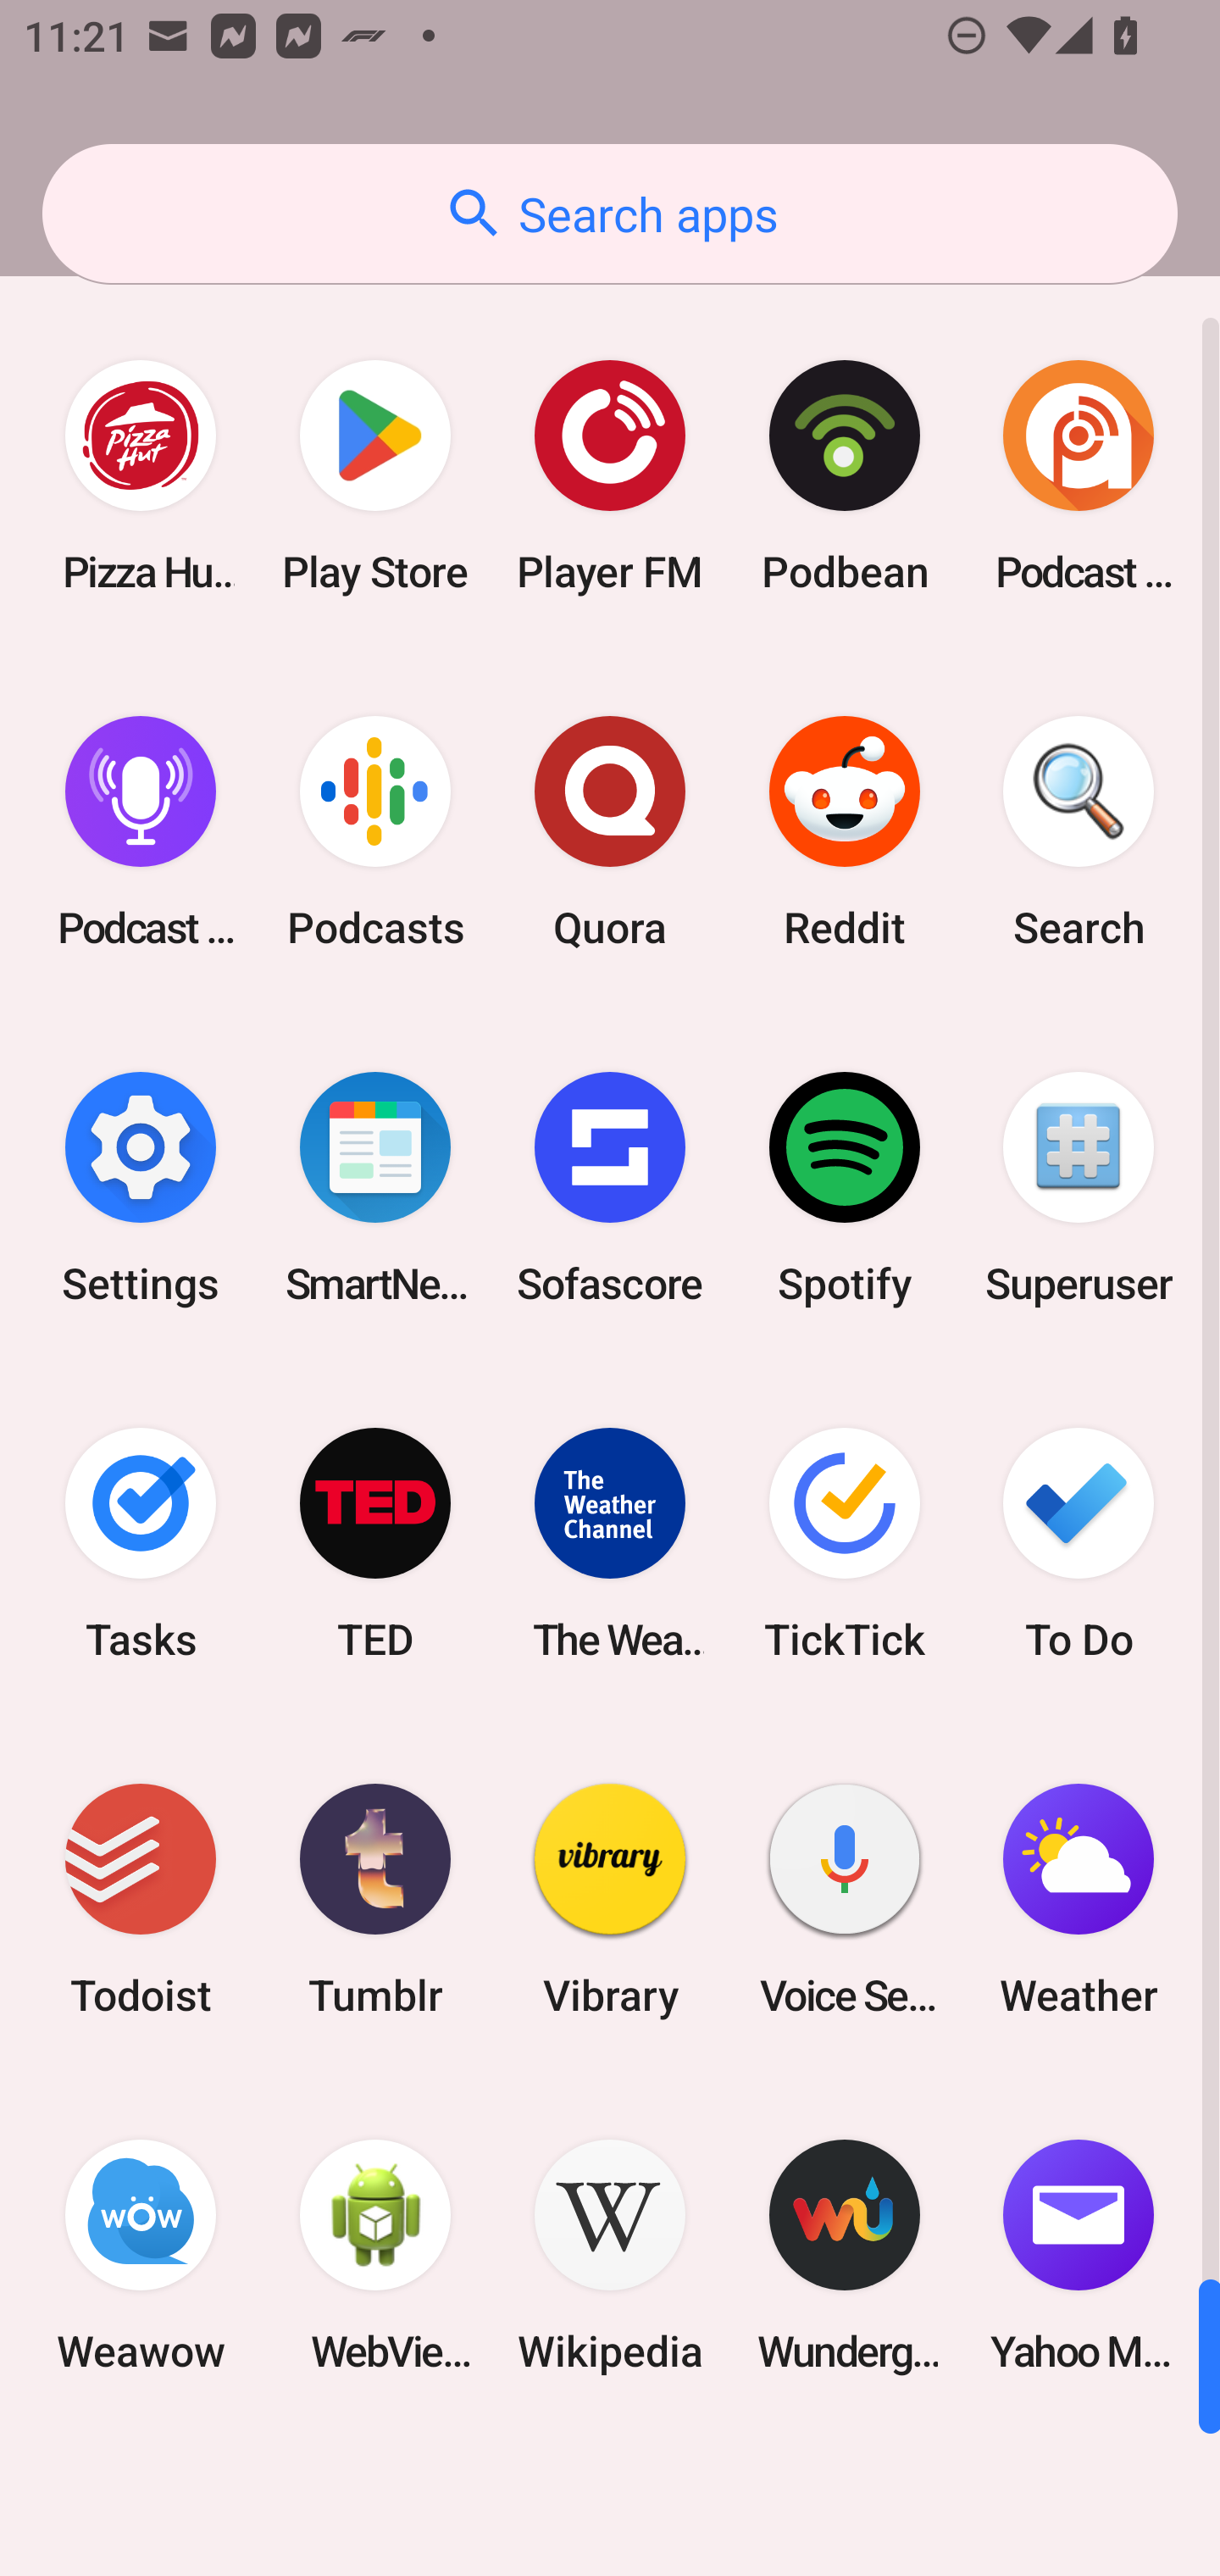 The image size is (1220, 2576). Describe the element at coordinates (1079, 476) in the screenshot. I see `Podcast Addict` at that location.